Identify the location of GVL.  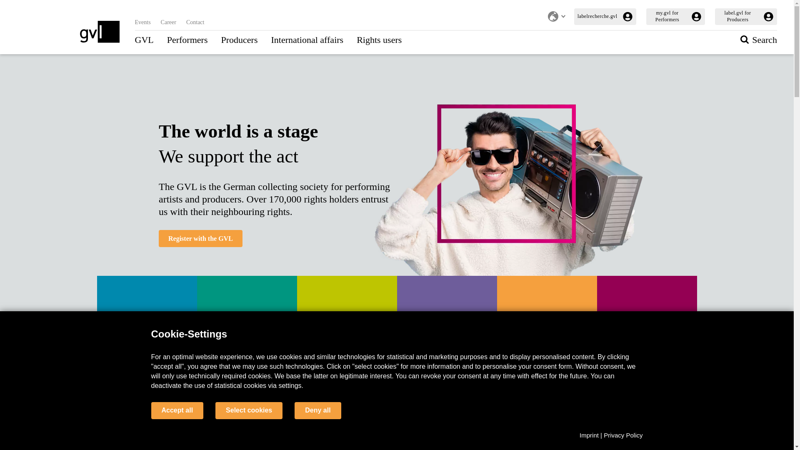
(144, 40).